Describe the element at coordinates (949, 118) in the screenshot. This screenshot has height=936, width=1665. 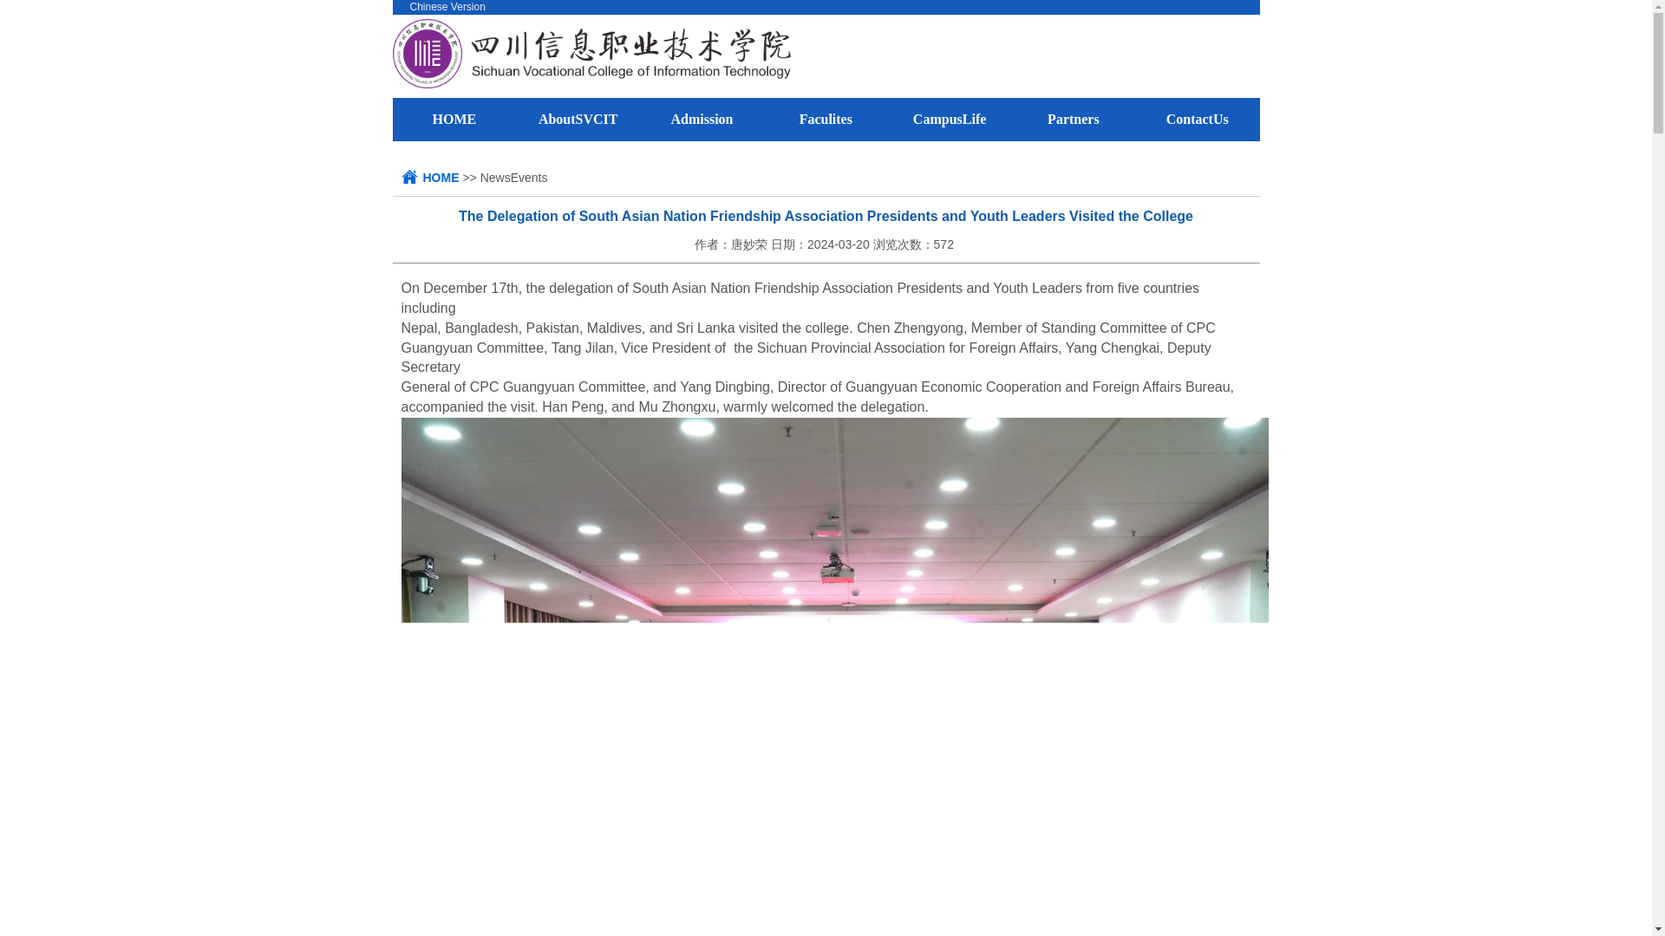
I see `CampusLife` at that location.